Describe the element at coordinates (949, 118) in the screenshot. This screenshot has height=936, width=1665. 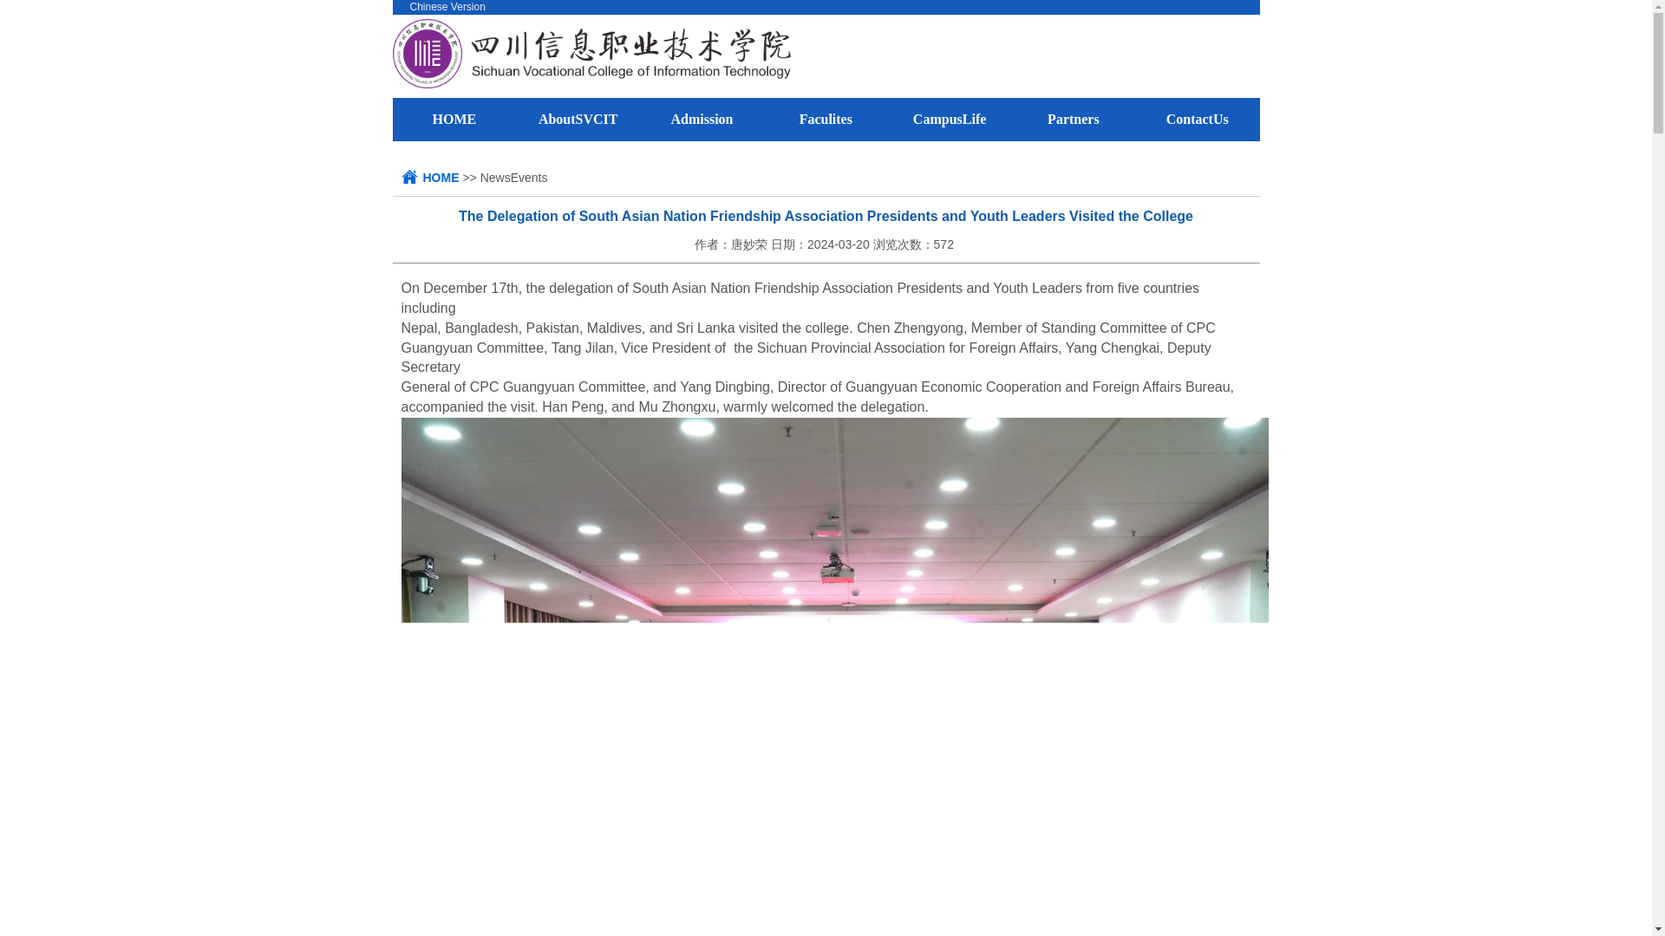
I see `CampusLife` at that location.